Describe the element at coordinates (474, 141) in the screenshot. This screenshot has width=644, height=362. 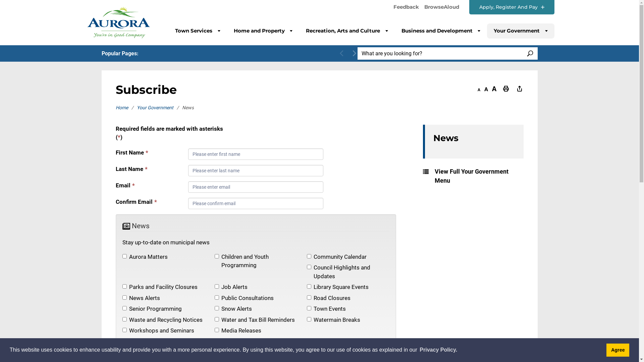
I see `News` at that location.